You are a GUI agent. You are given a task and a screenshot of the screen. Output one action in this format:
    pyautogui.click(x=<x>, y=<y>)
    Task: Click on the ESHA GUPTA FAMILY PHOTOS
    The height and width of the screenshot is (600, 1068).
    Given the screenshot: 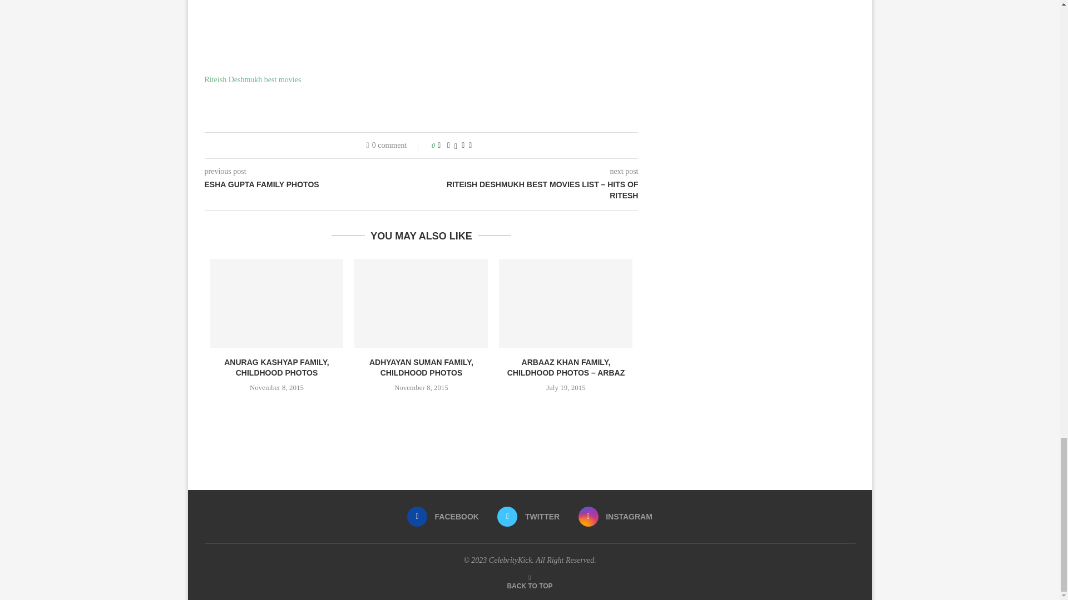 What is the action you would take?
    pyautogui.click(x=313, y=184)
    